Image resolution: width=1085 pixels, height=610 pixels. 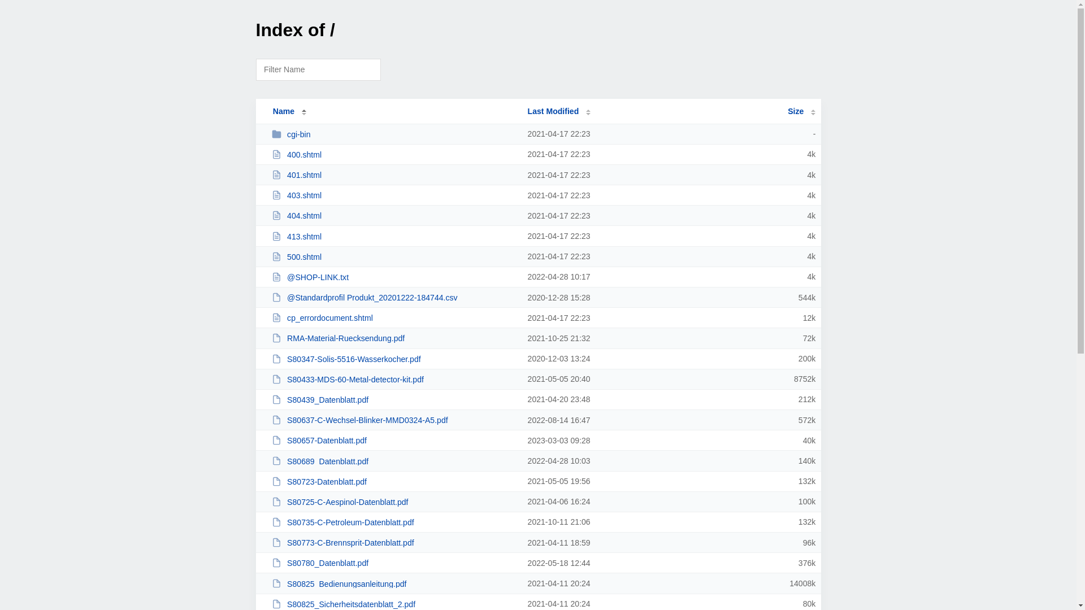 What do you see at coordinates (394, 542) in the screenshot?
I see `S80773-C-Brennsprit-Datenblatt.pdf` at bounding box center [394, 542].